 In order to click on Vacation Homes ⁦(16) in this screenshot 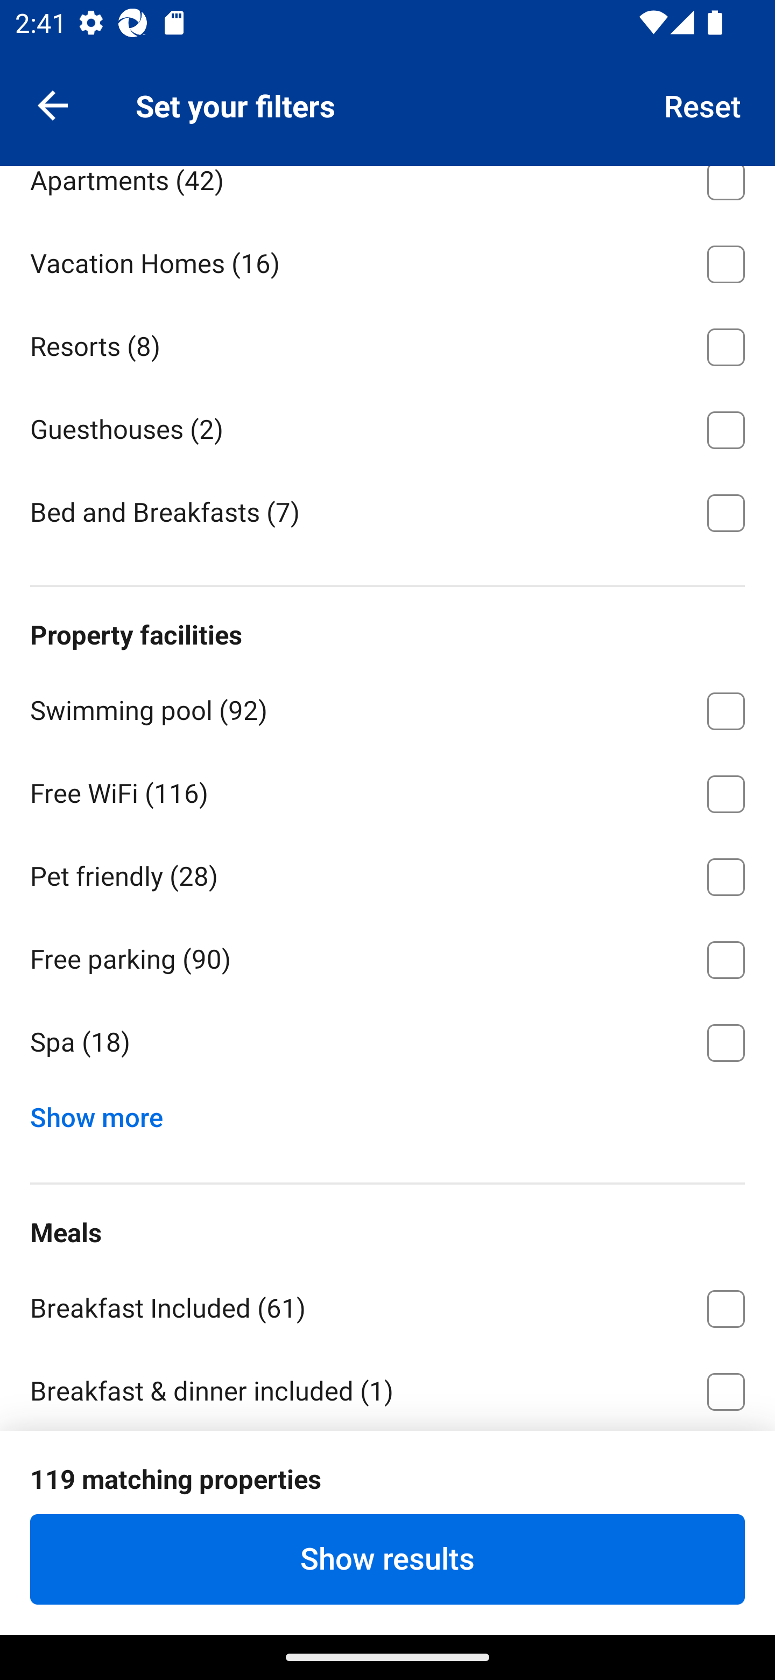, I will do `click(387, 260)`.